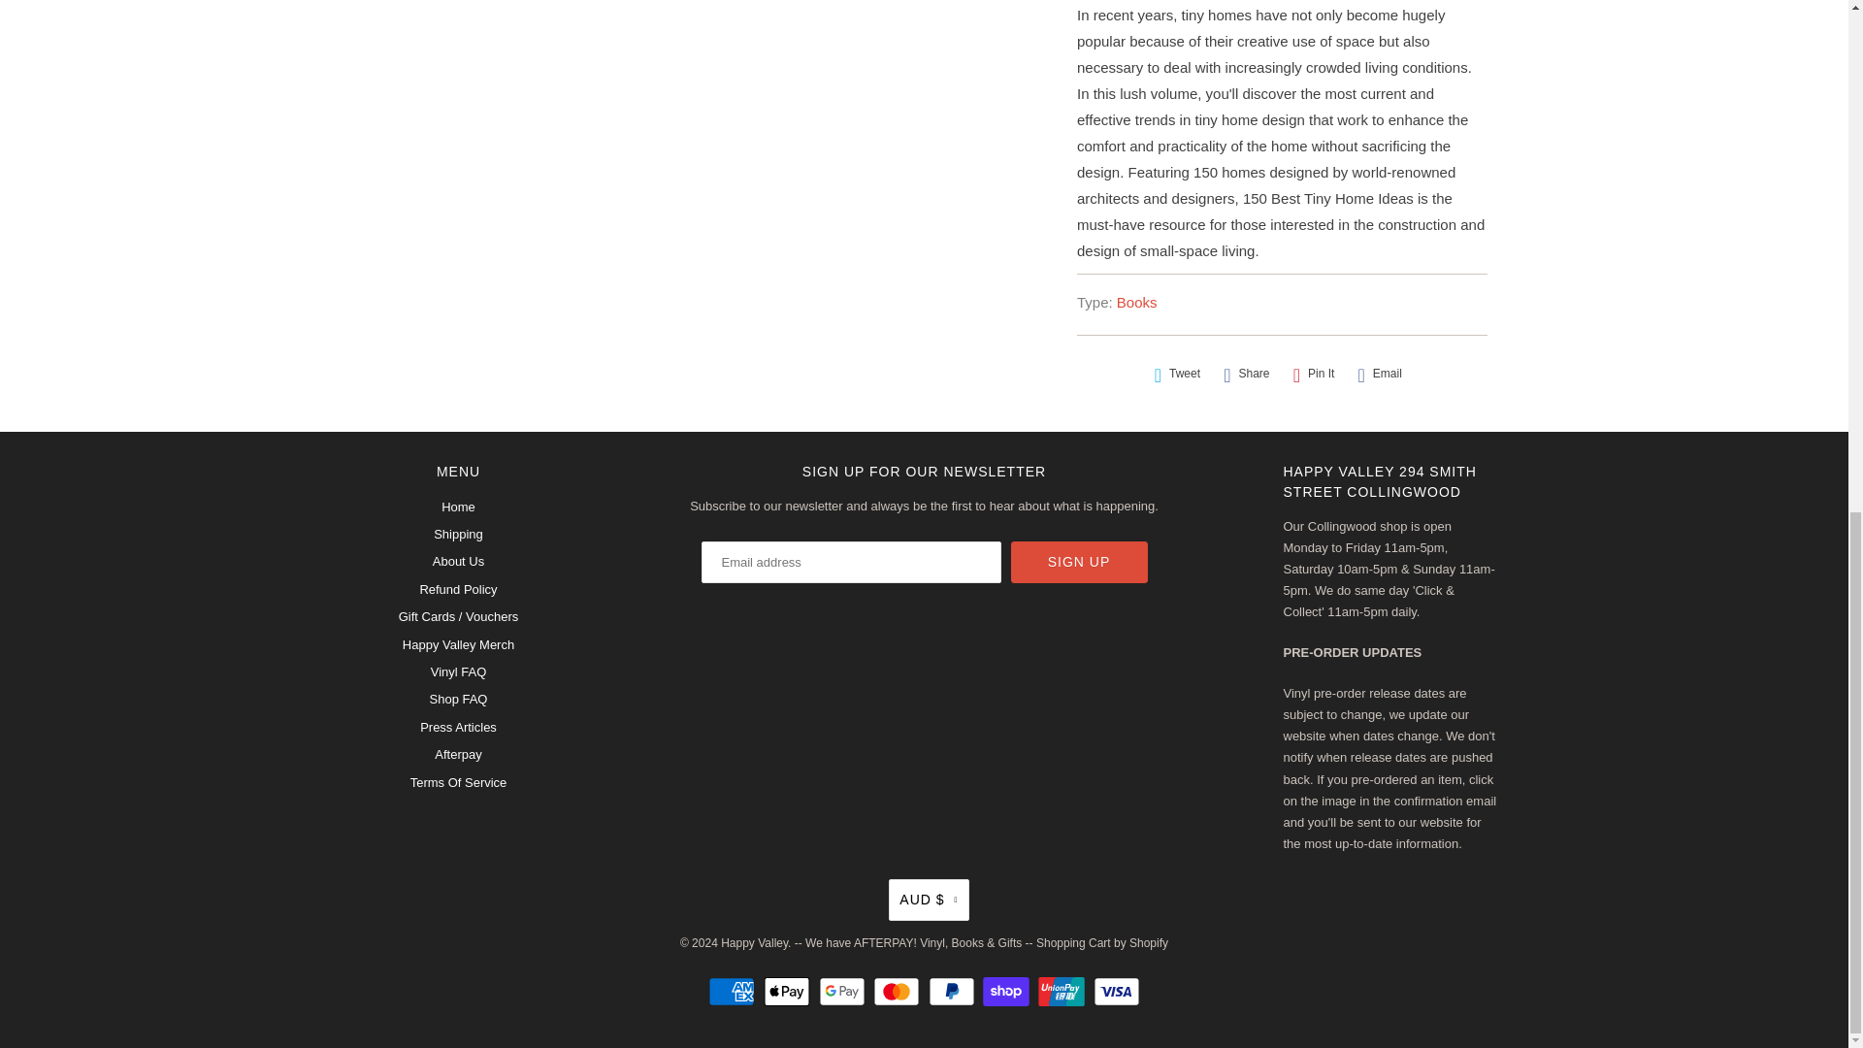  Describe the element at coordinates (1063, 991) in the screenshot. I see `Union Pay` at that location.